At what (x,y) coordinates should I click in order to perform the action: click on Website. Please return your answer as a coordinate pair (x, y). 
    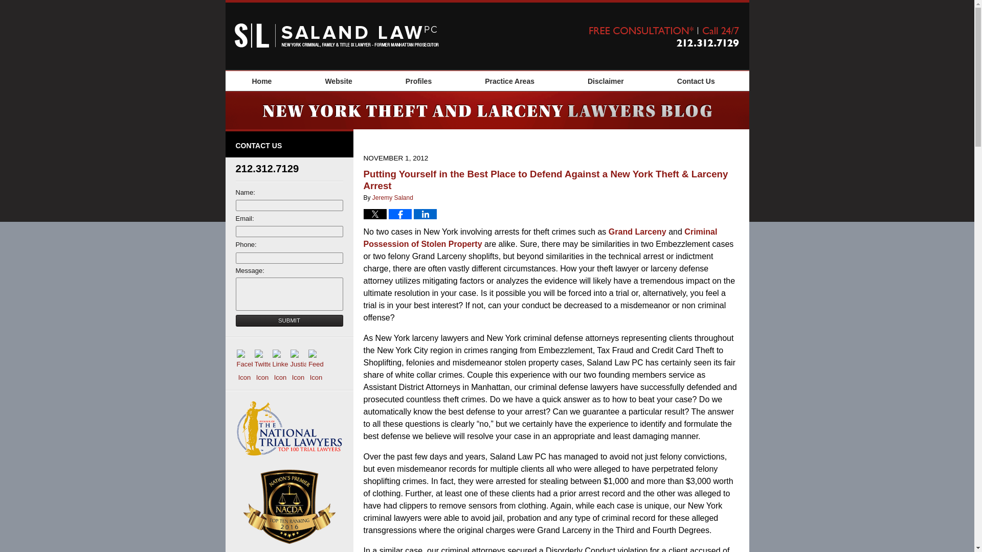
    Looking at the image, I should click on (338, 81).